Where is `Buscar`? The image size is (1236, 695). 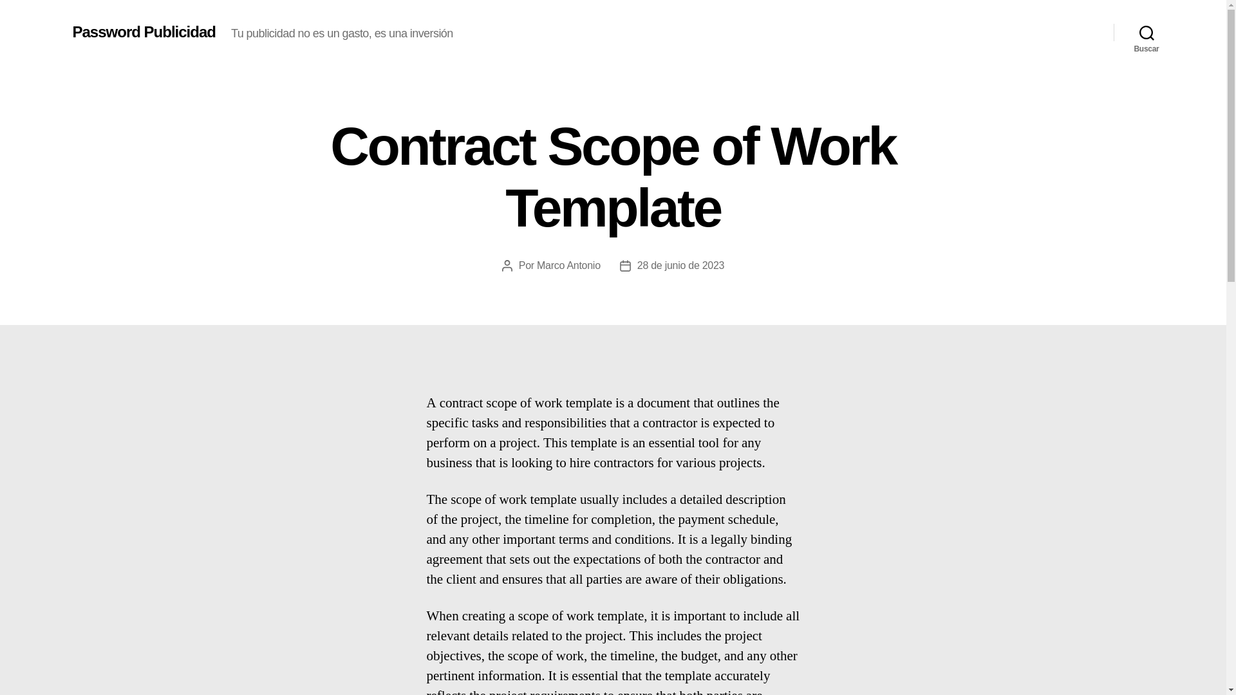 Buscar is located at coordinates (1147, 32).